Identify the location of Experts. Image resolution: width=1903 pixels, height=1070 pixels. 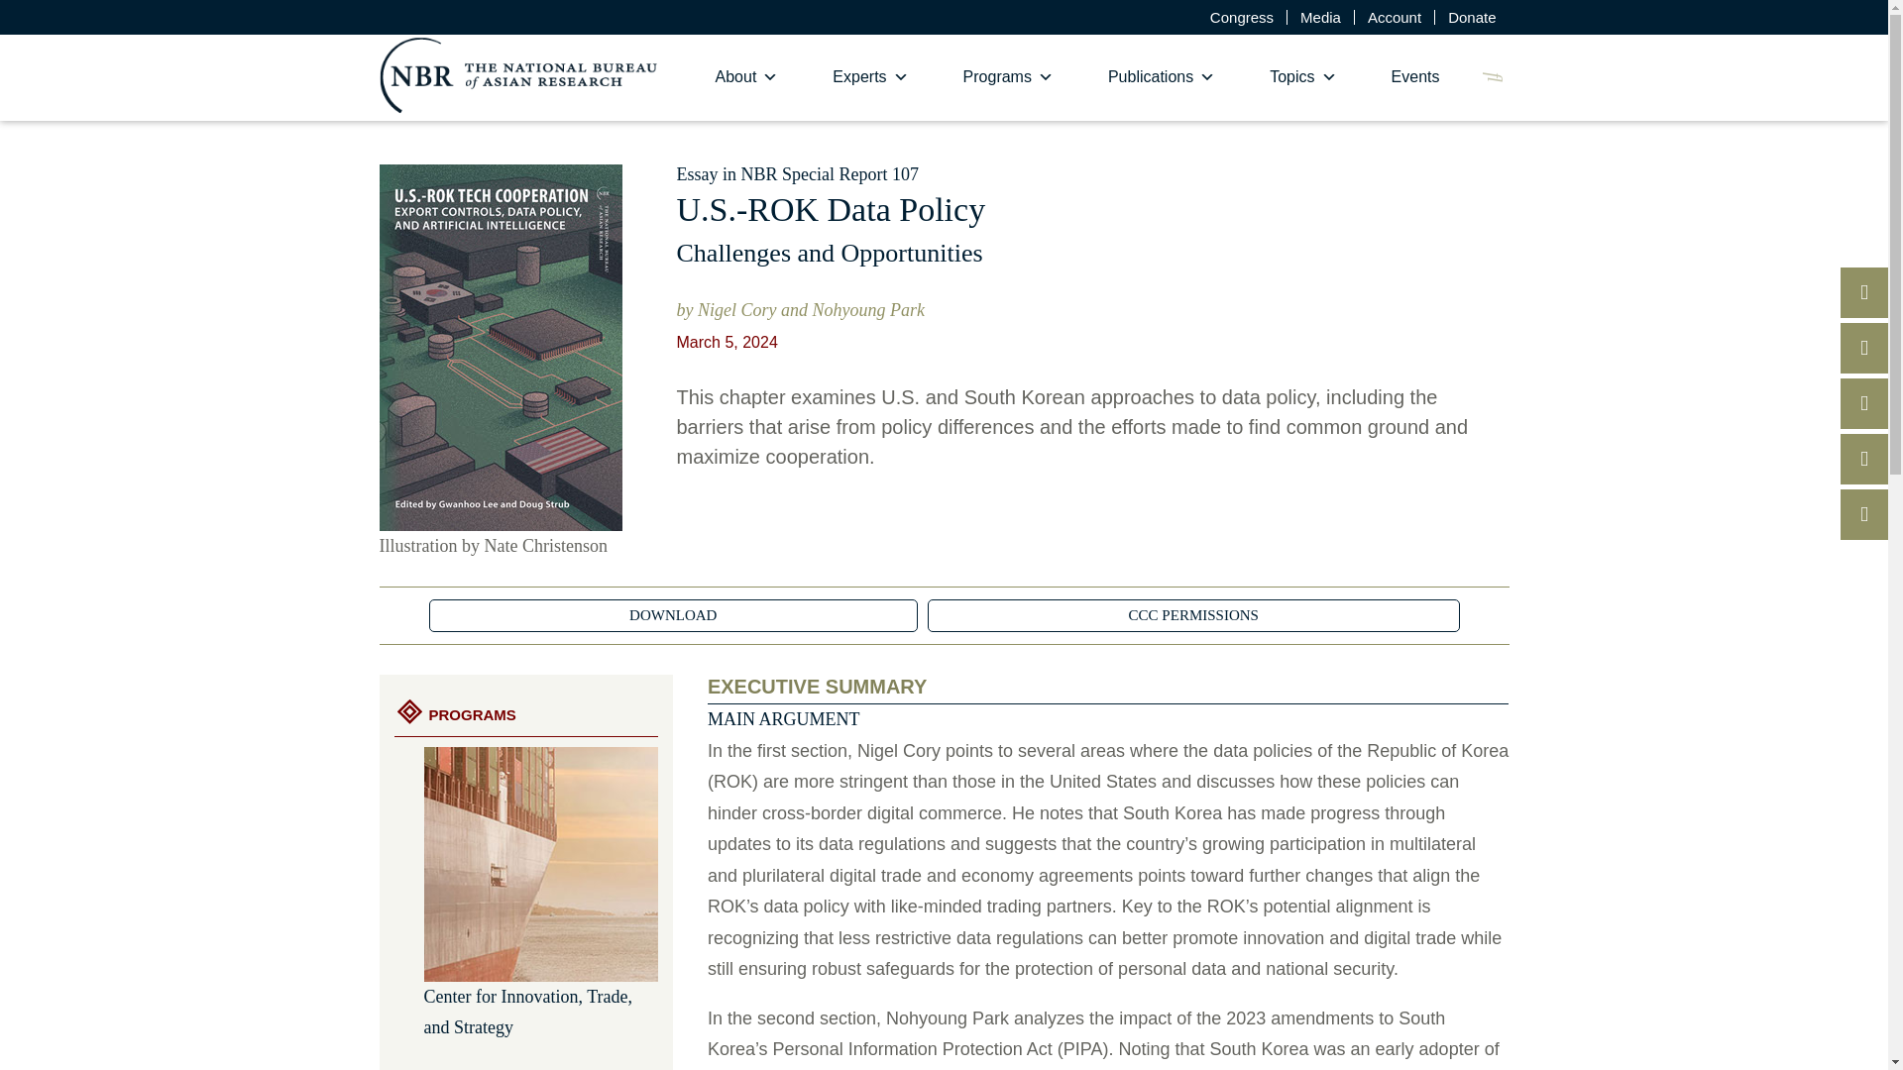
(870, 77).